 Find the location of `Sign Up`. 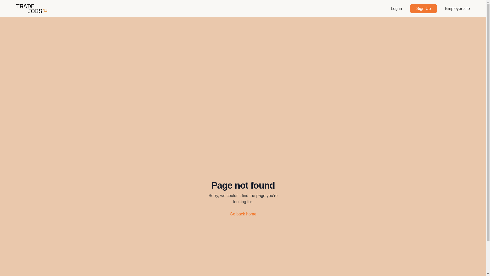

Sign Up is located at coordinates (424, 9).